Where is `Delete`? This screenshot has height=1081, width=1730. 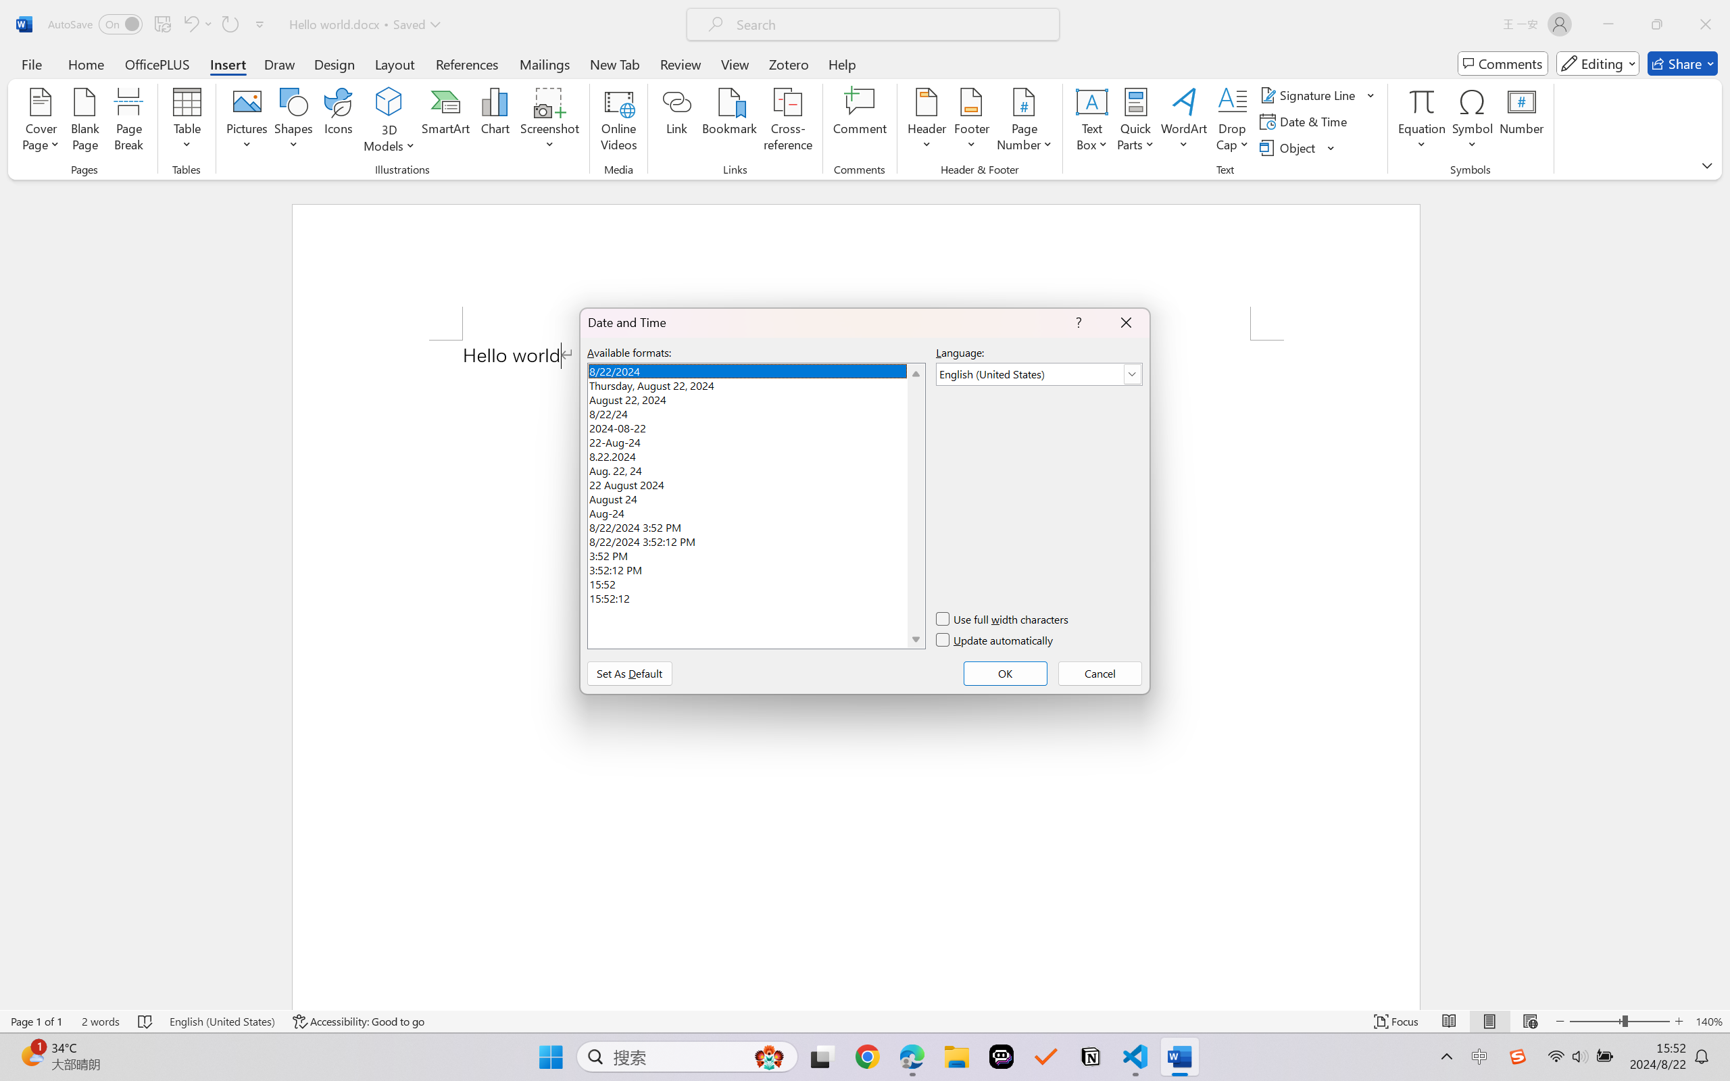
Delete is located at coordinates (514, 78).